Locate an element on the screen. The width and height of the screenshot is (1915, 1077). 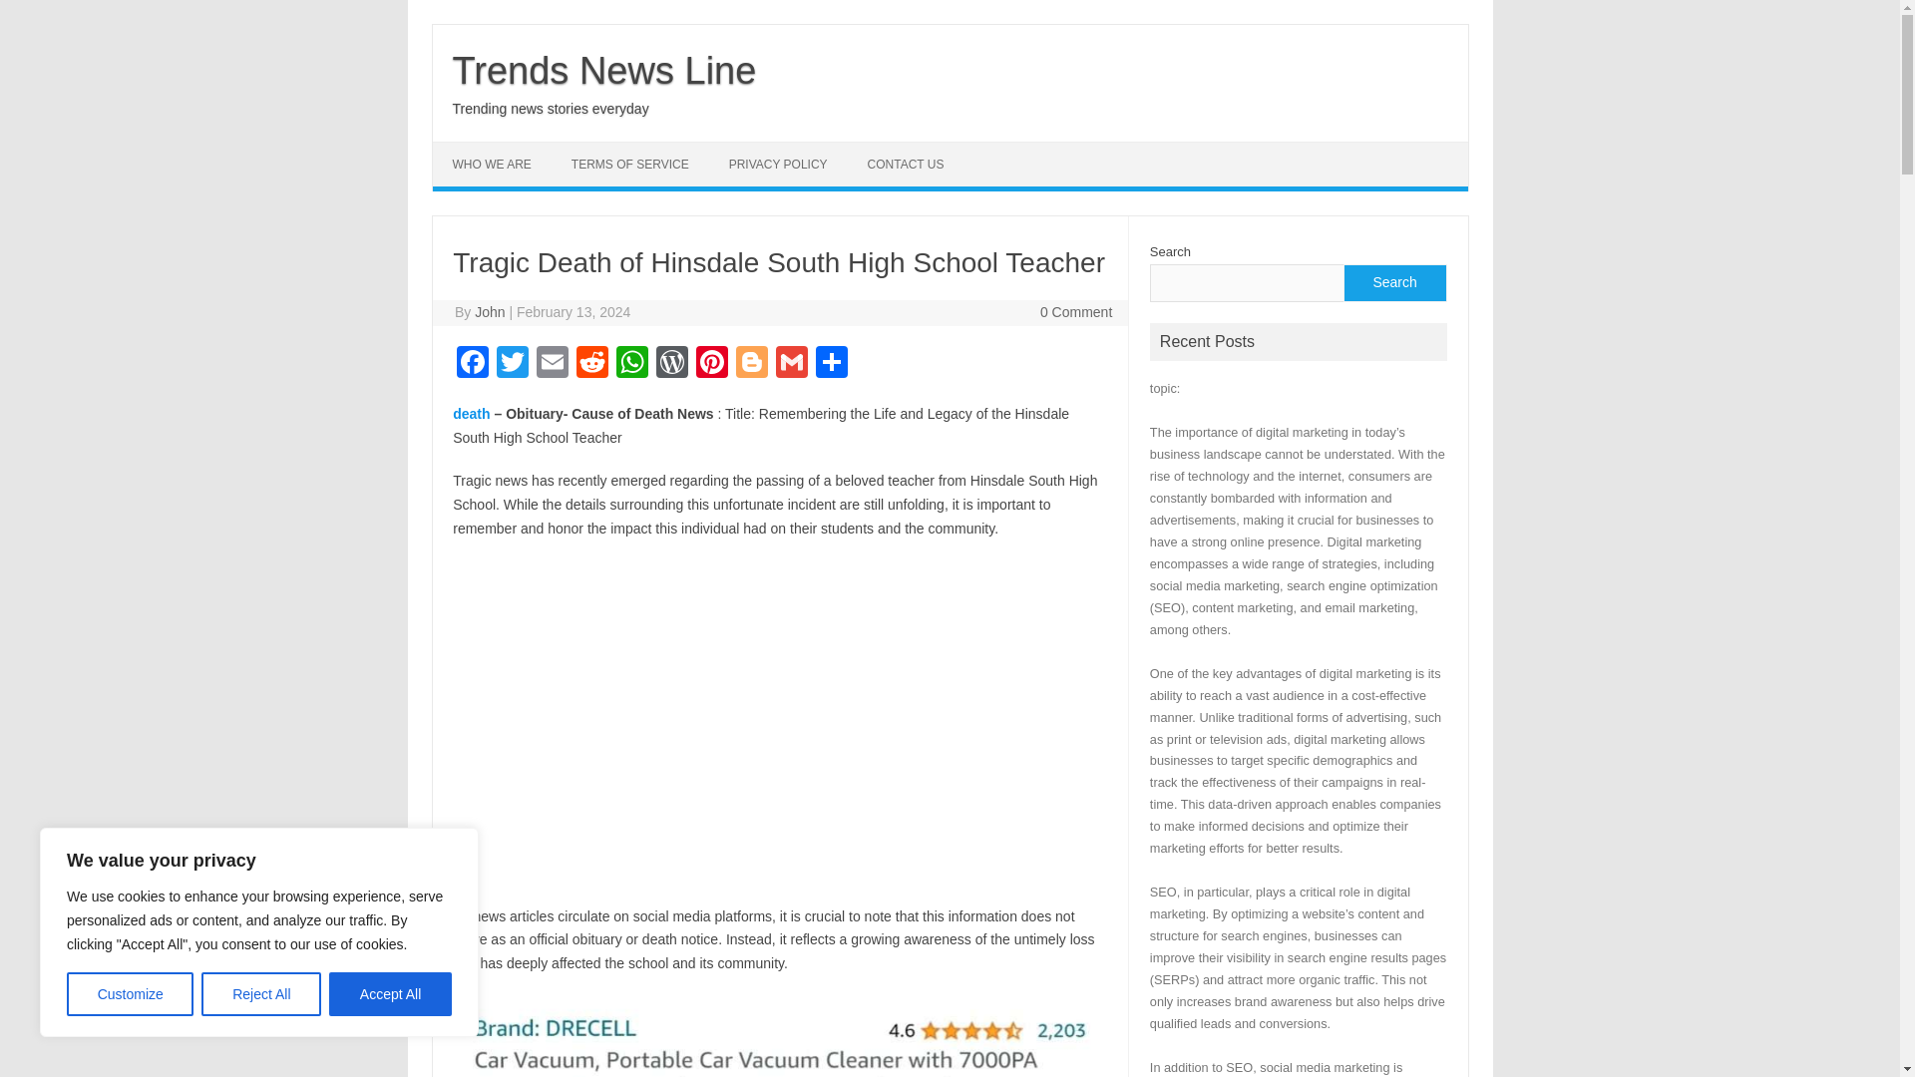
Trends News Line is located at coordinates (604, 70).